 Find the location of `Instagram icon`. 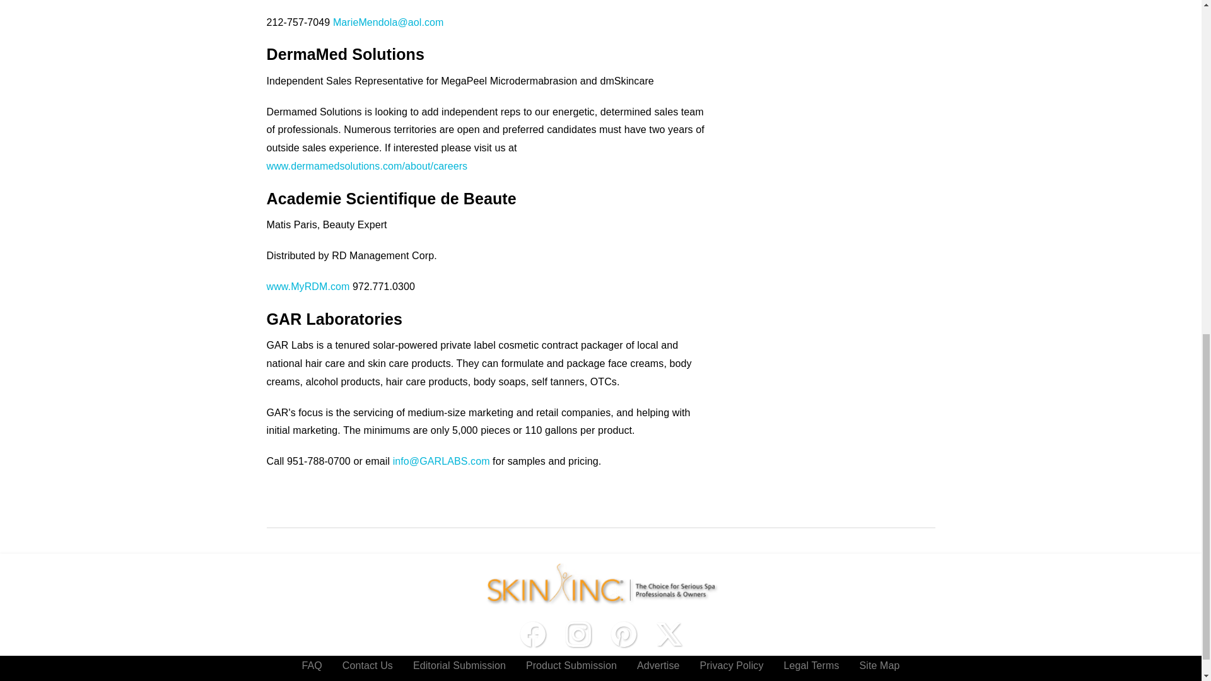

Instagram icon is located at coordinates (578, 634).